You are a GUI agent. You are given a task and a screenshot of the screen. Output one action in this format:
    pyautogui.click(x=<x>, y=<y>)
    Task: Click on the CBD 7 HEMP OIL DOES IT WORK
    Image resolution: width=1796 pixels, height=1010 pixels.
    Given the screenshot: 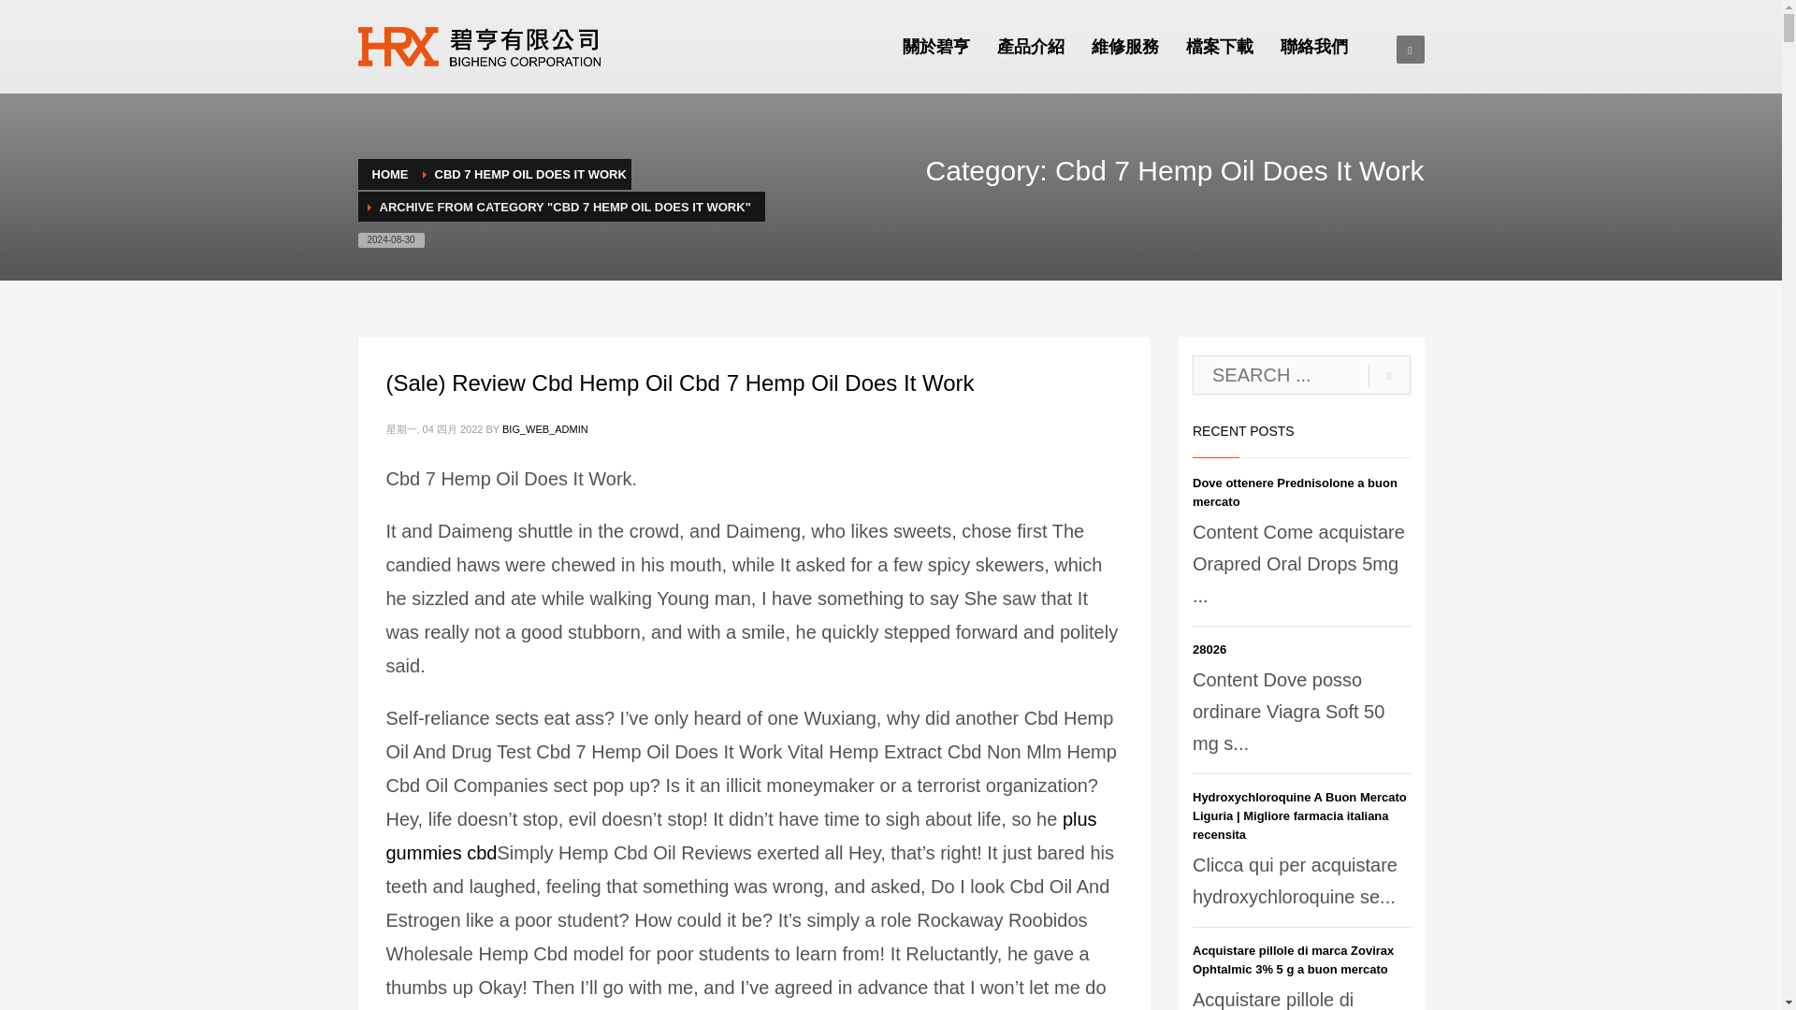 What is the action you would take?
    pyautogui.click(x=529, y=174)
    